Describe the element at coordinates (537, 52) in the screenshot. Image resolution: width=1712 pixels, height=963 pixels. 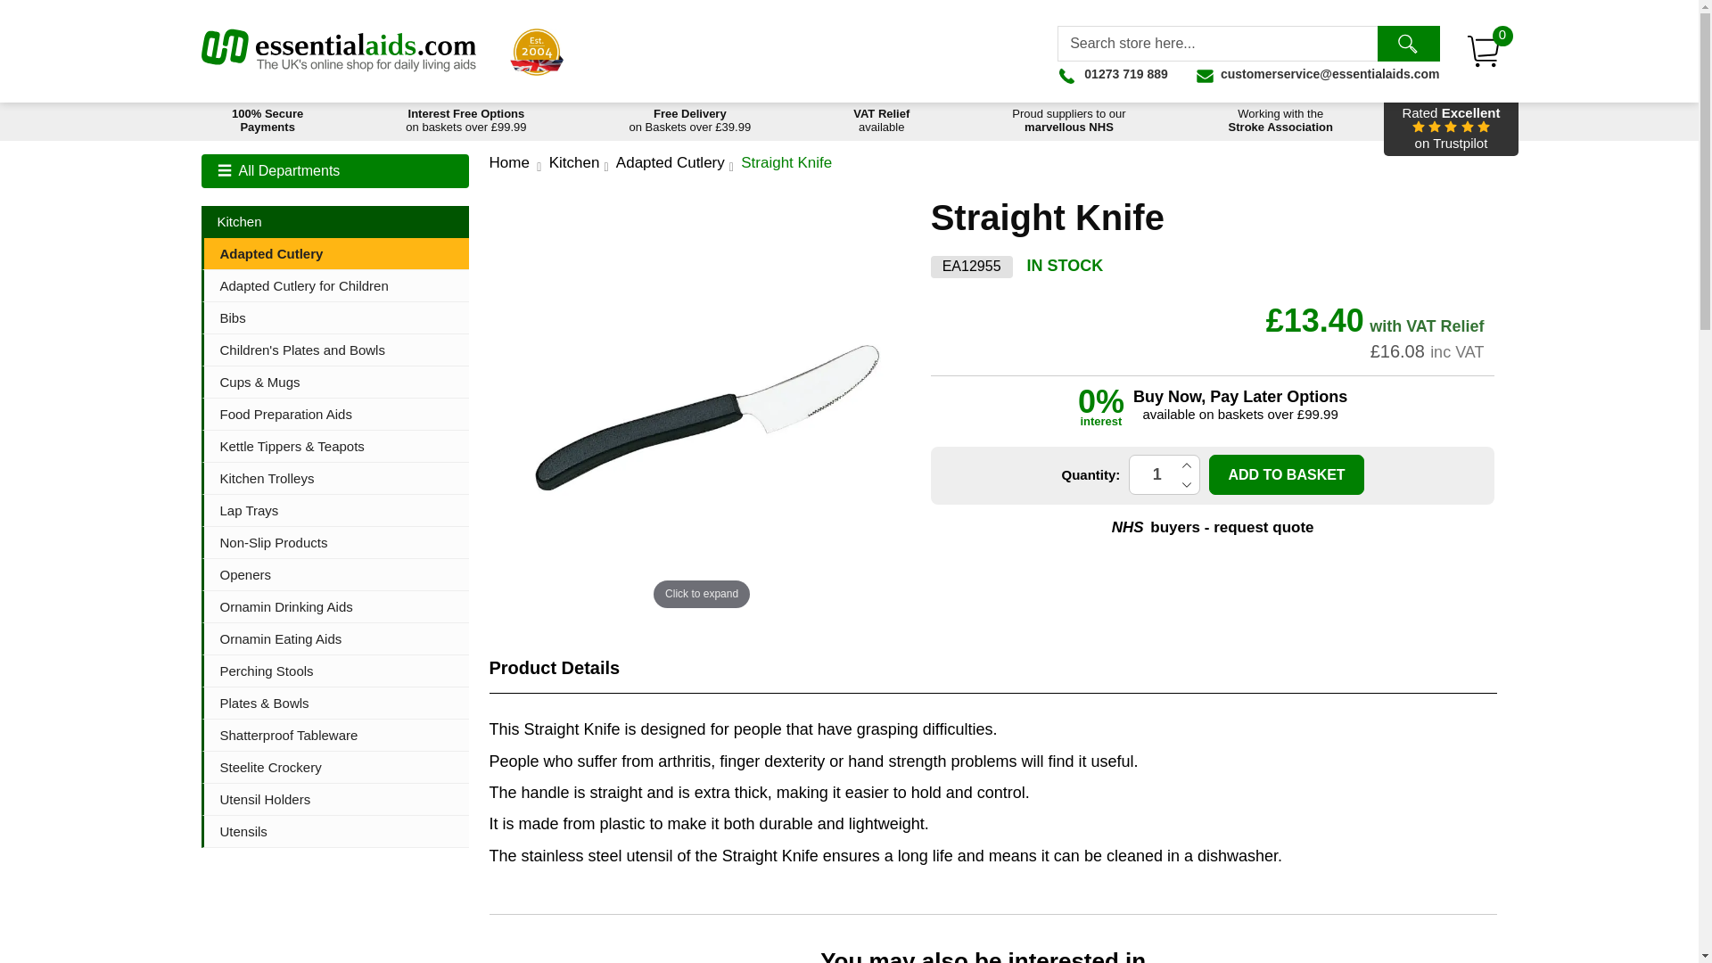
I see `Add to Basket` at that location.